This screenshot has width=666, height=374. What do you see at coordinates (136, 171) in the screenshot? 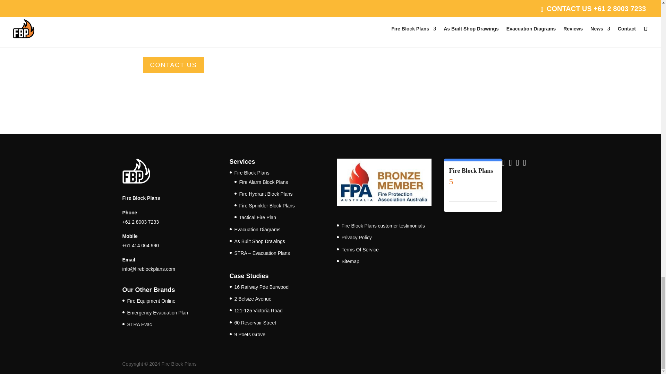
I see `fire block plans logo` at bounding box center [136, 171].